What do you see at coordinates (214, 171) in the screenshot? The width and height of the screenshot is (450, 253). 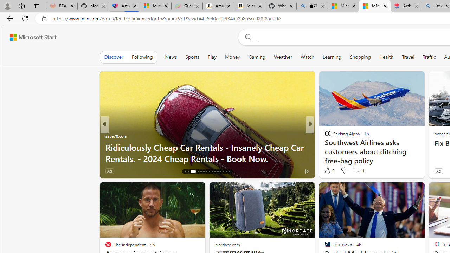 I see `AutomationID: tab-25` at bounding box center [214, 171].